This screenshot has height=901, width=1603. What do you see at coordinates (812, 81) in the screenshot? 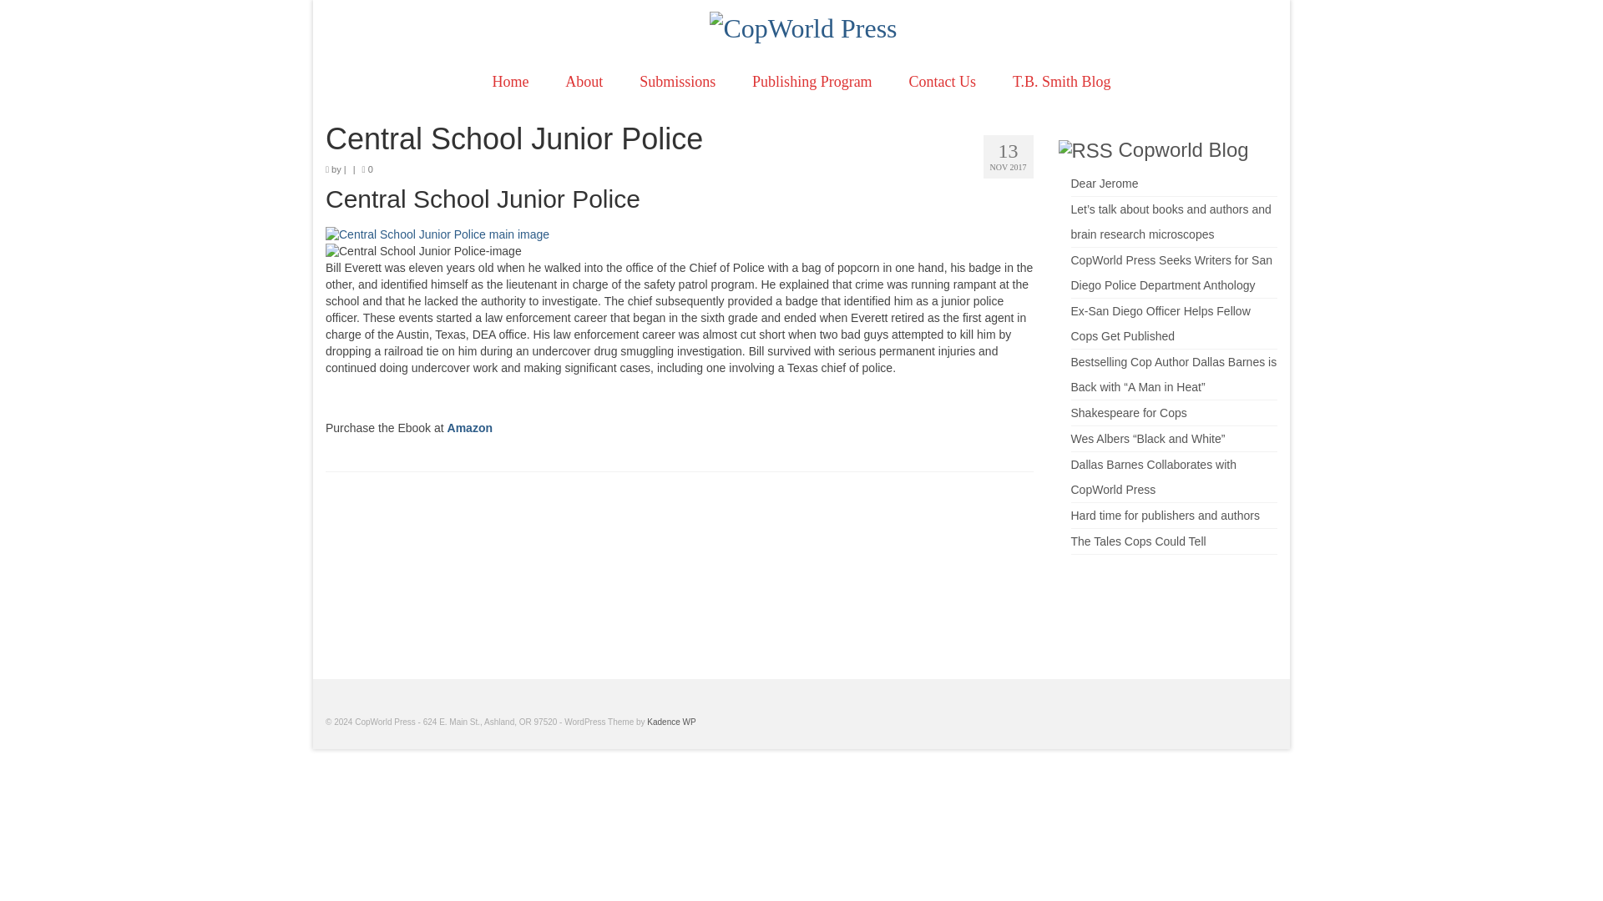
I see `Publishing Program` at bounding box center [812, 81].